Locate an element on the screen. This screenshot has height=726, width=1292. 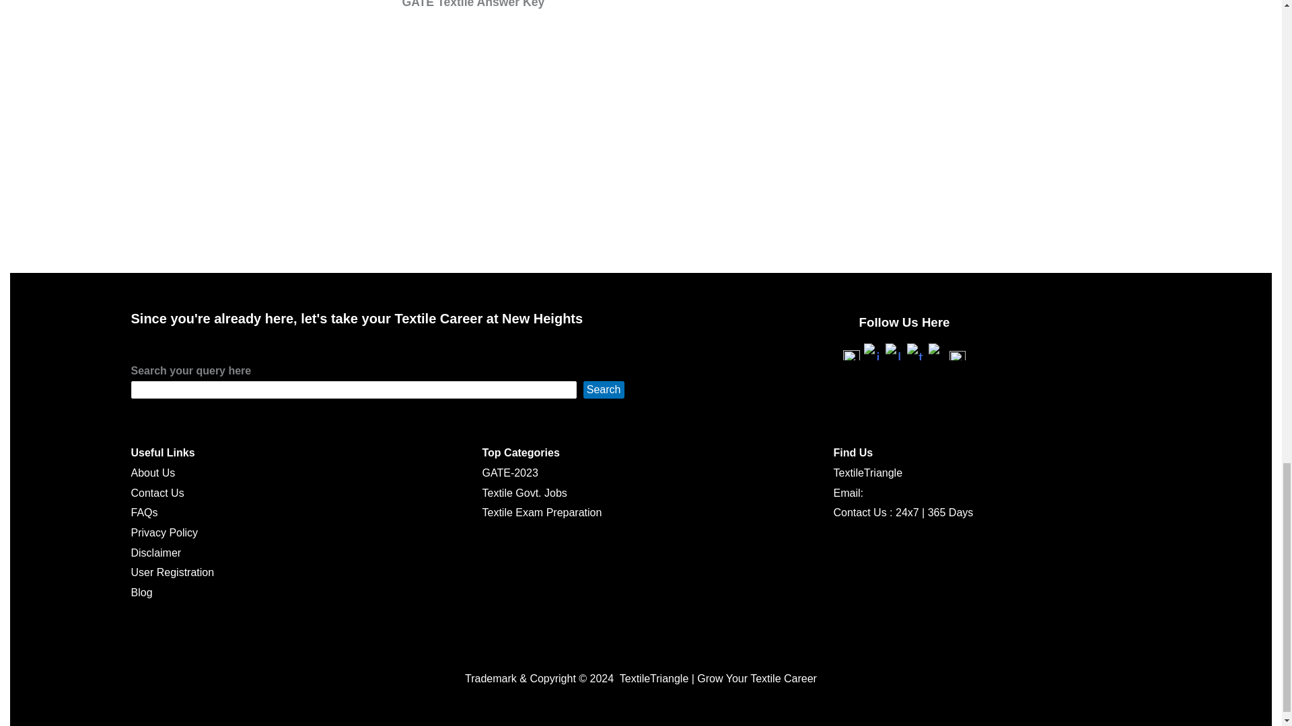
Privacy Policy is located at coordinates (164, 532).